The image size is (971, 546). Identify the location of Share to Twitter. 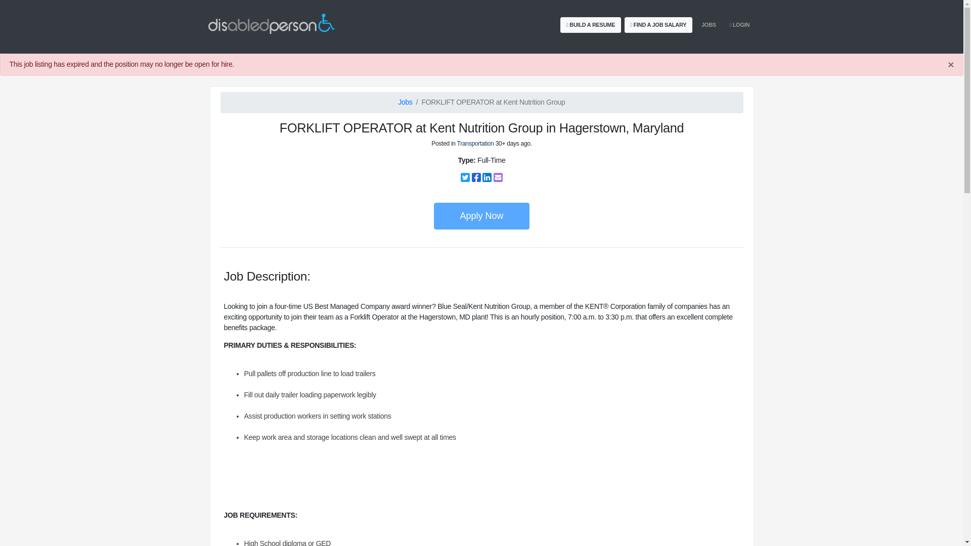
(465, 177).